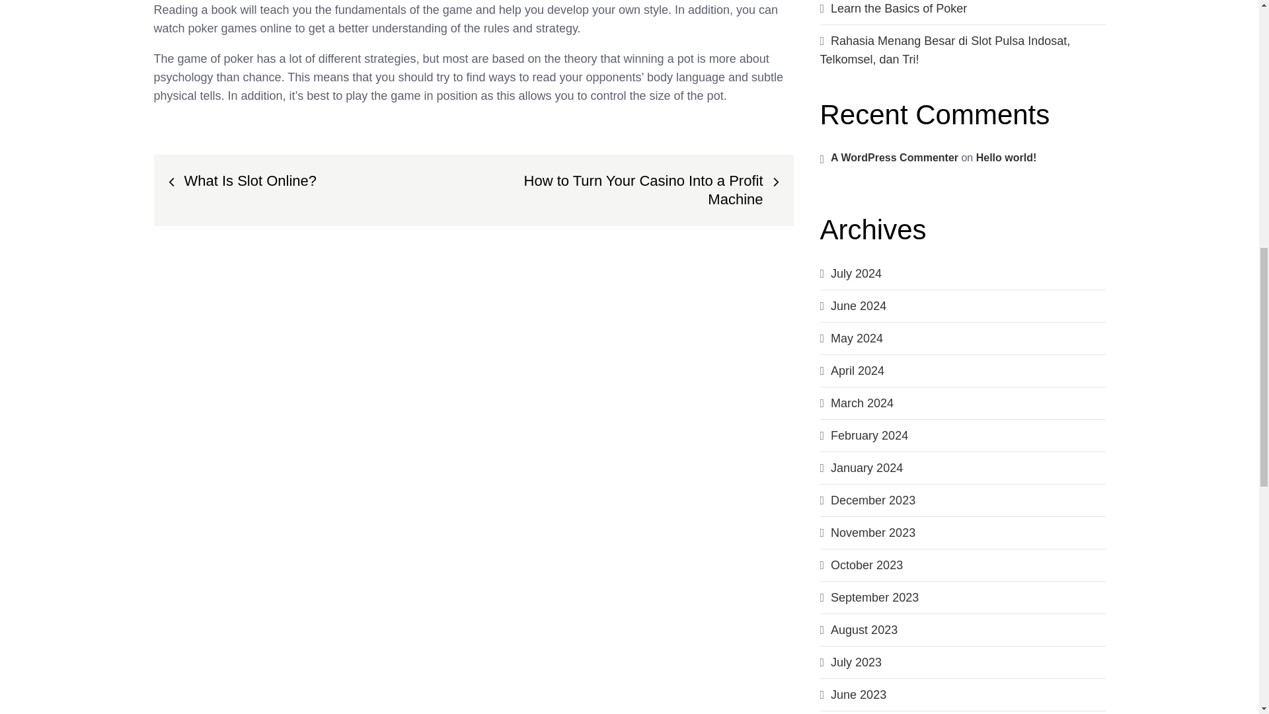 The height and width of the screenshot is (714, 1269). Describe the element at coordinates (858, 694) in the screenshot. I see `June 2023` at that location.